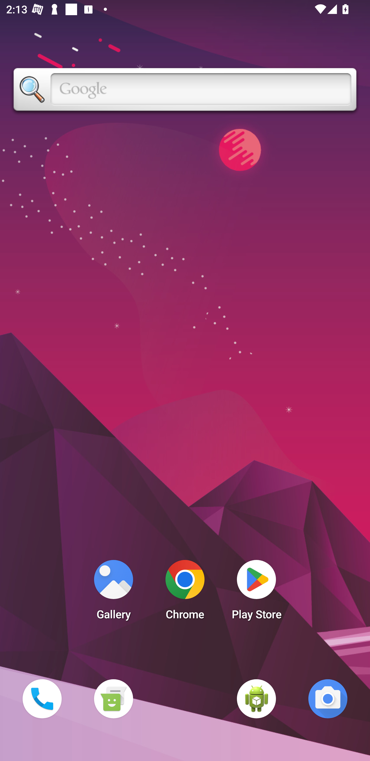  I want to click on Phone, so click(42, 699).